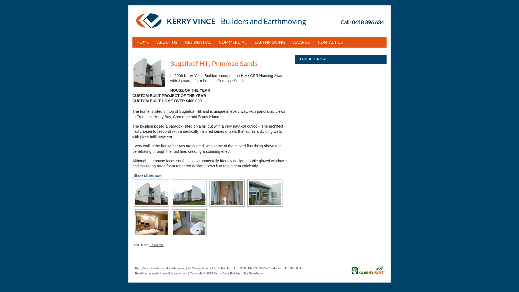  Describe the element at coordinates (301, 42) in the screenshot. I see `AWARDS` at that location.